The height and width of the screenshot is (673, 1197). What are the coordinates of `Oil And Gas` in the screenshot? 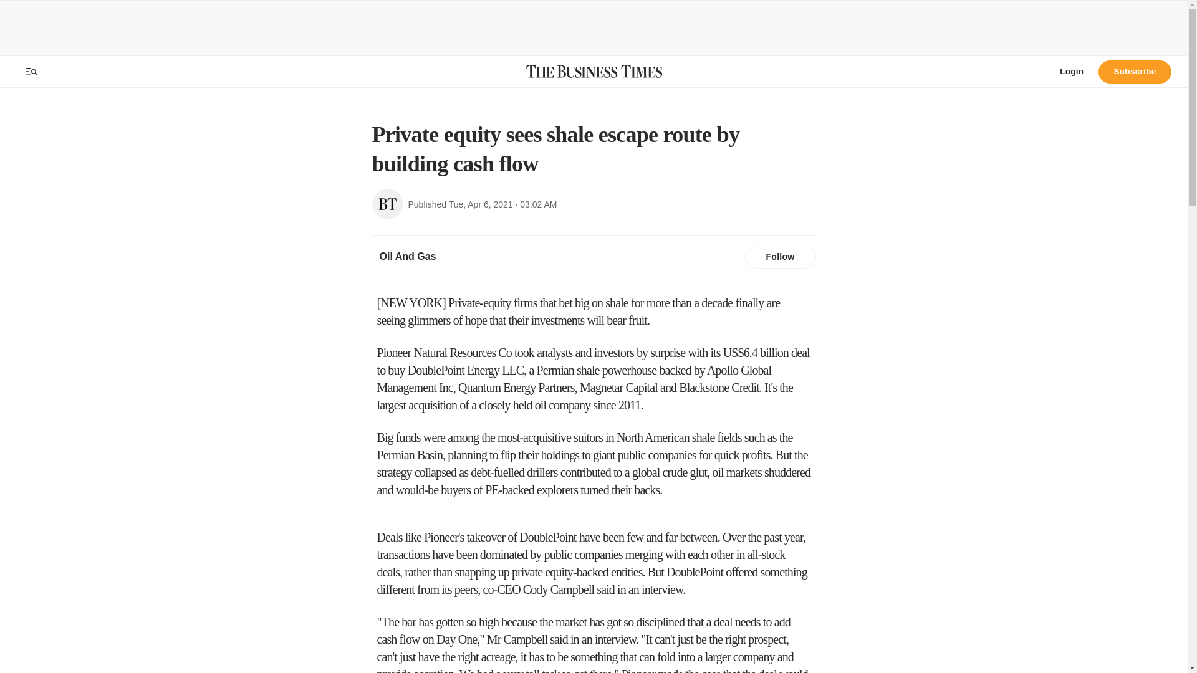 It's located at (406, 257).